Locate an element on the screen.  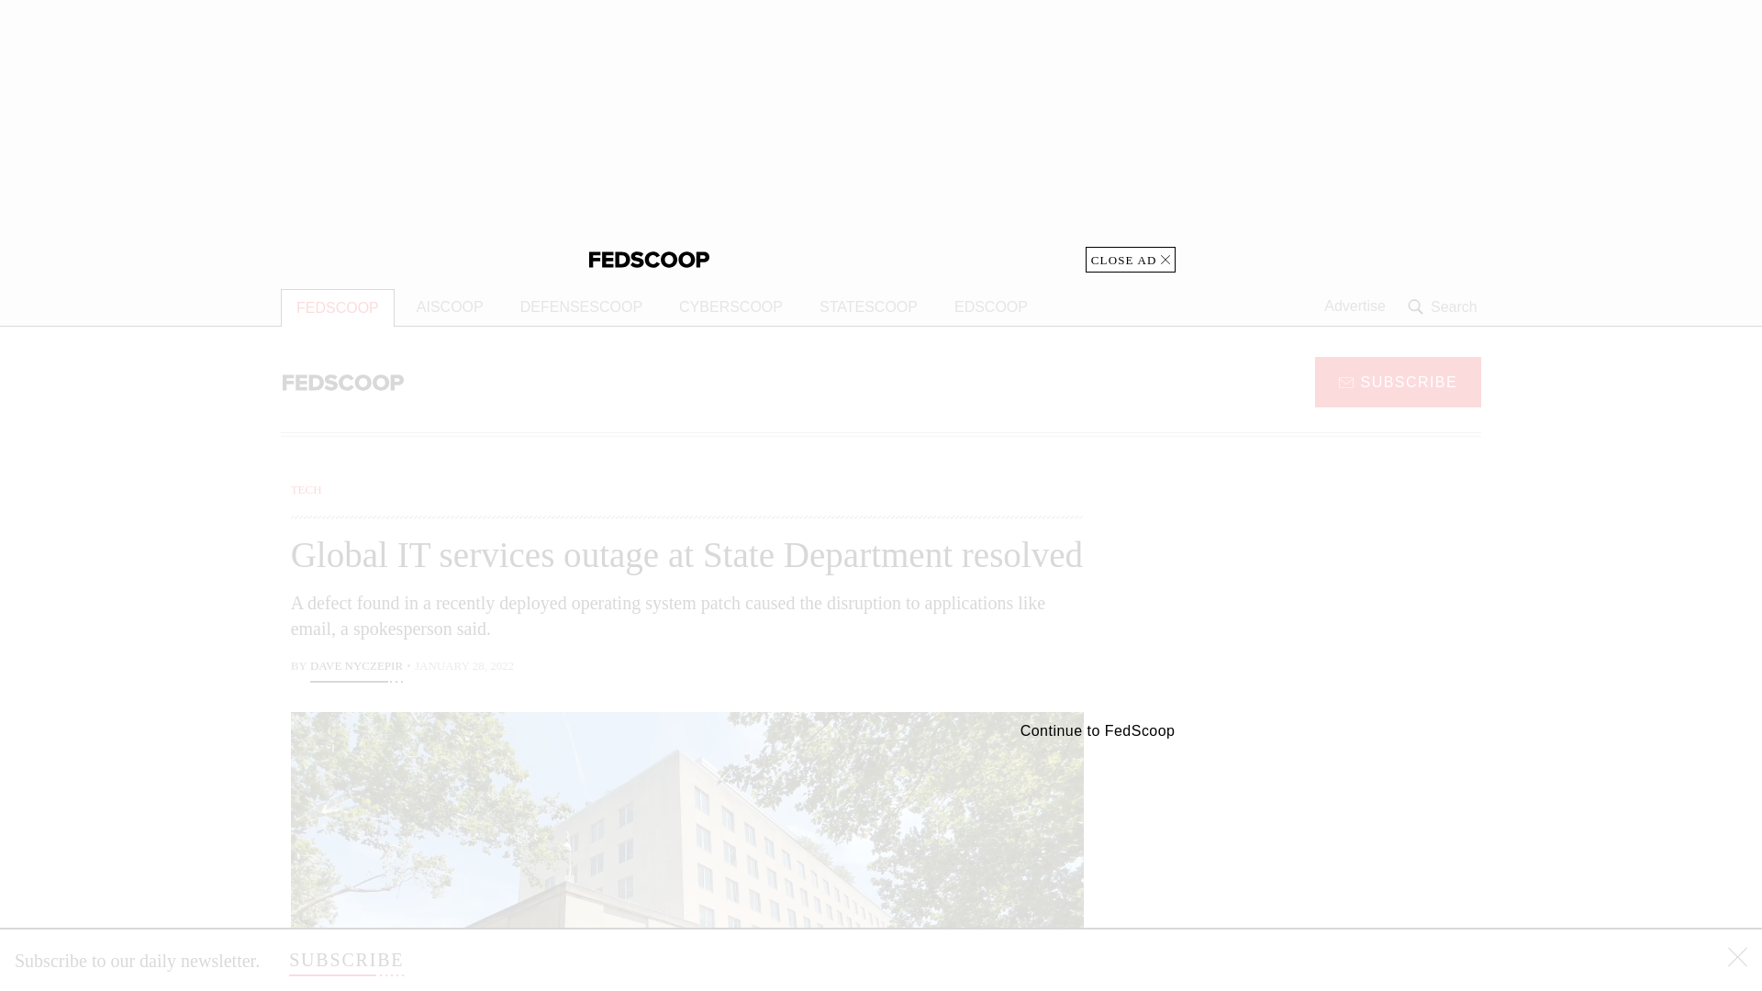
Search is located at coordinates (1444, 306).